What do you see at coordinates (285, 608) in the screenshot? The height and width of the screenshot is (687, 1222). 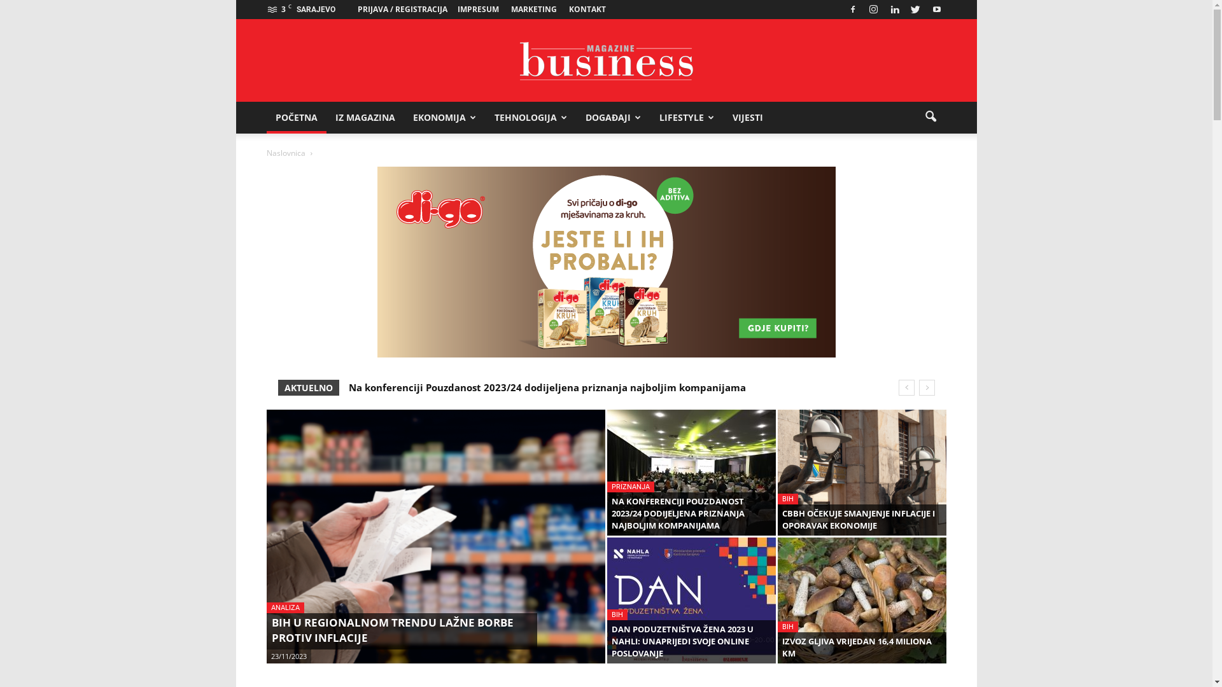 I see `ANALIZA` at bounding box center [285, 608].